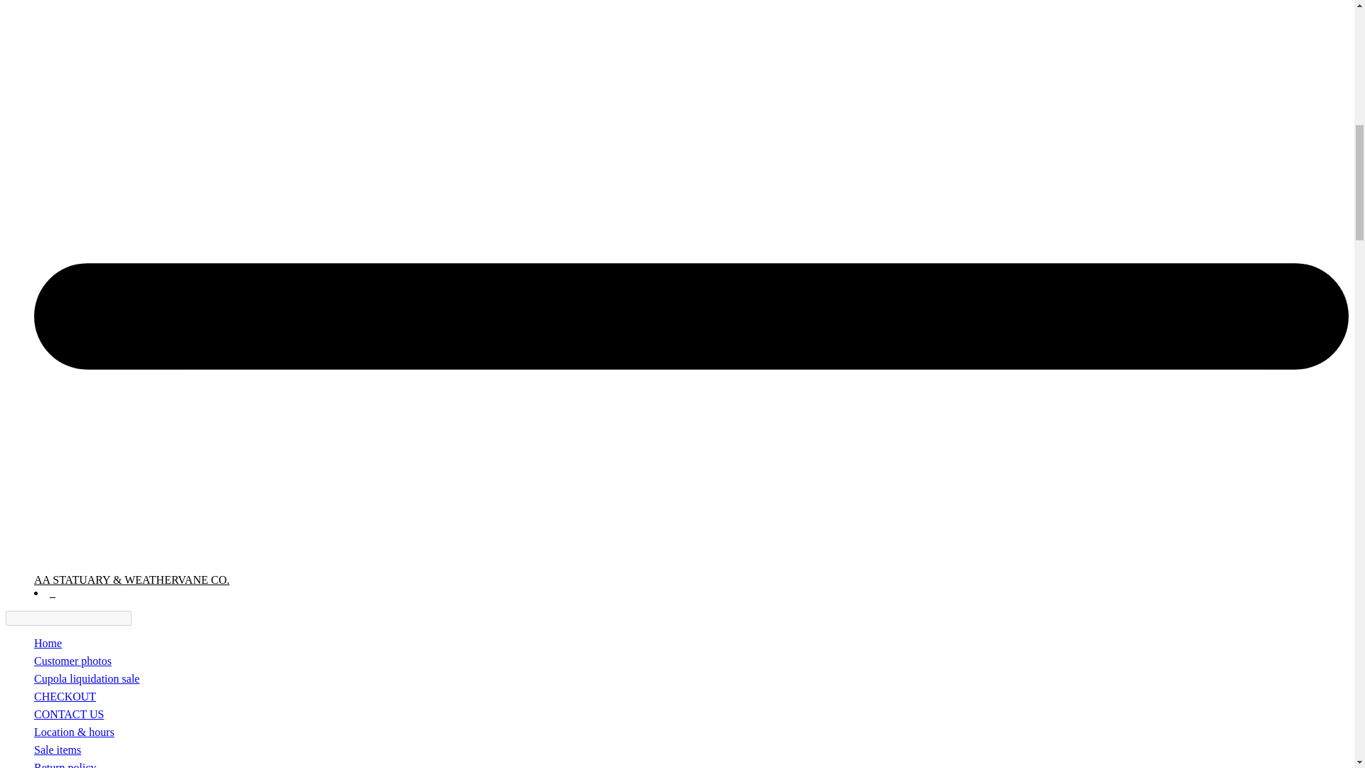 Image resolution: width=1365 pixels, height=768 pixels. What do you see at coordinates (139, 618) in the screenshot?
I see `Find` at bounding box center [139, 618].